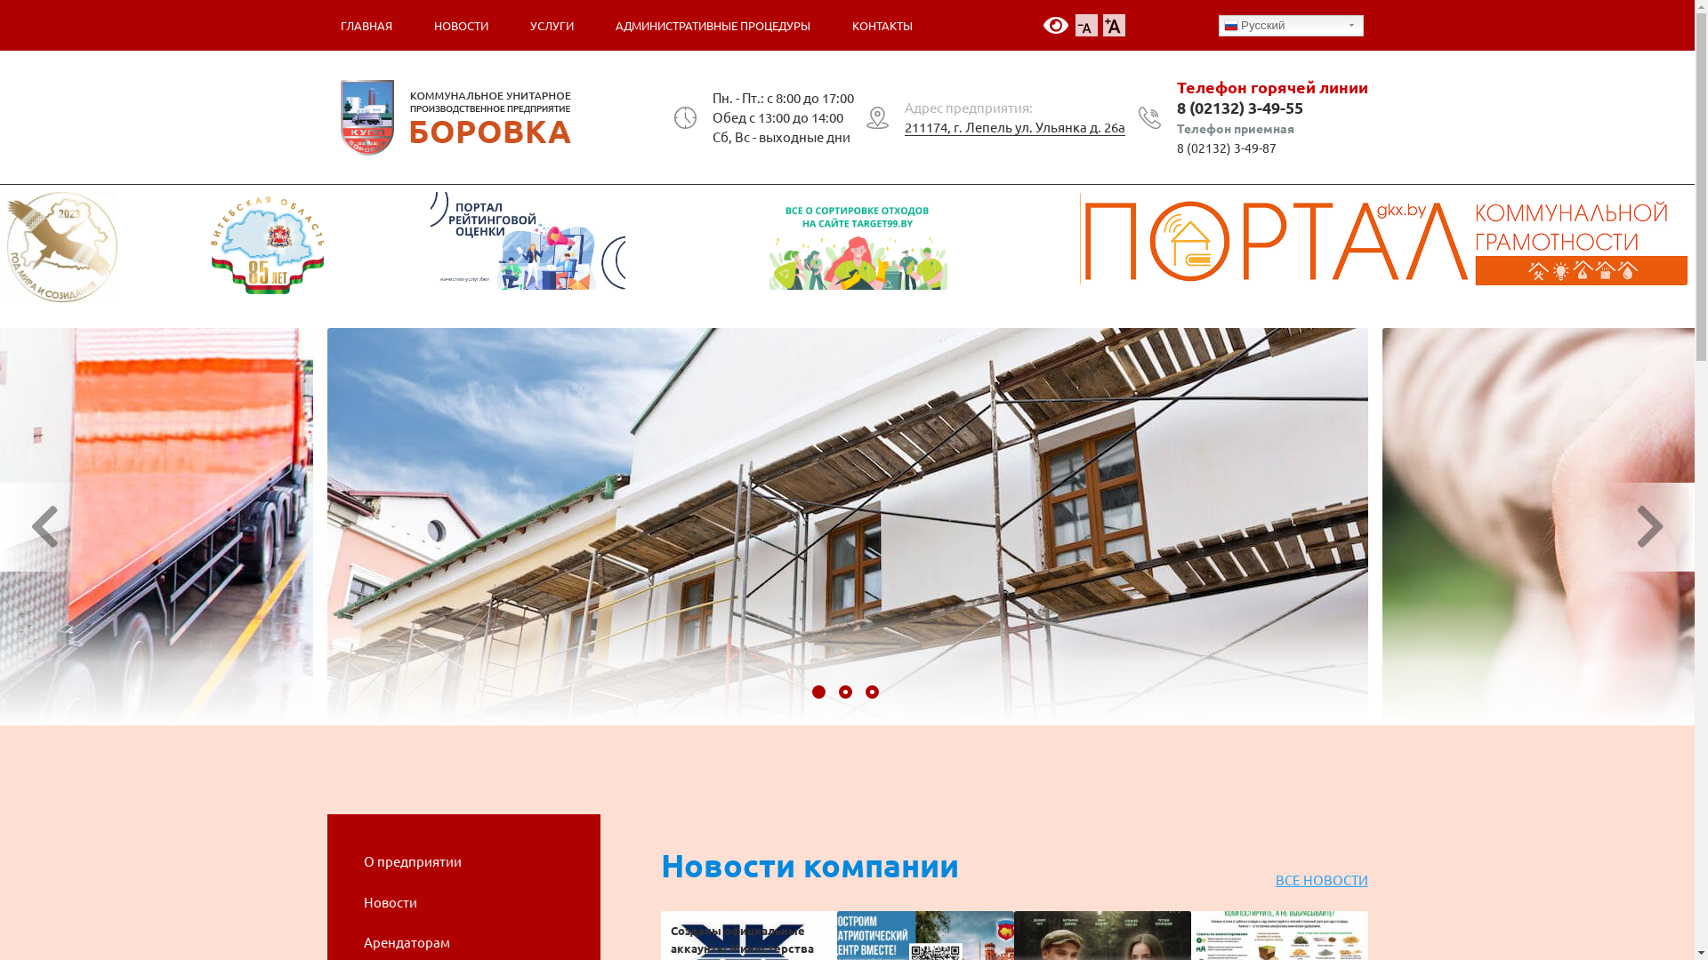 The width and height of the screenshot is (1708, 960). What do you see at coordinates (44, 527) in the screenshot?
I see `Previous` at bounding box center [44, 527].